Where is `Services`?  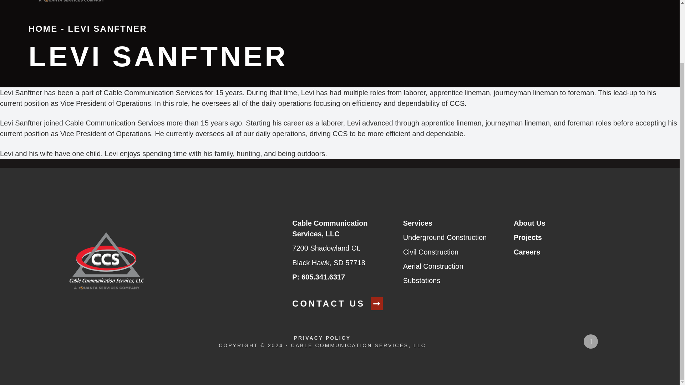
Services is located at coordinates (417, 223).